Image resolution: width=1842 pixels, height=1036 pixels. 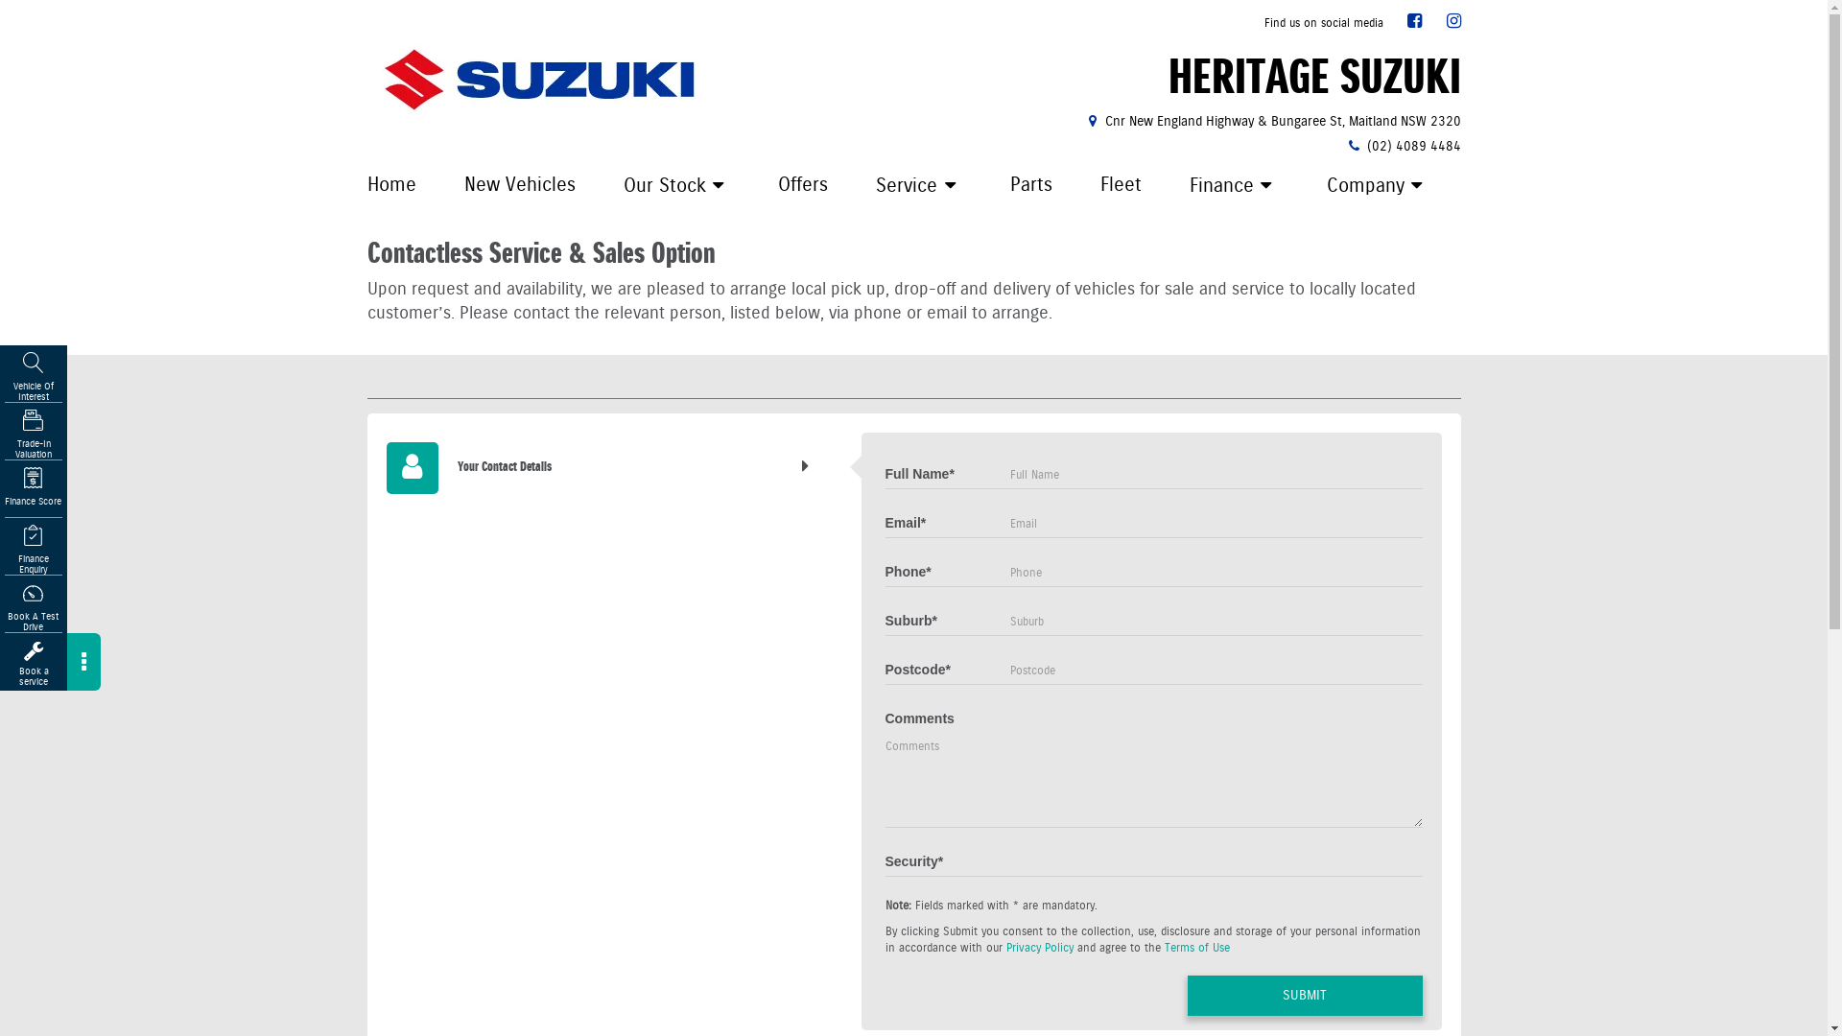 What do you see at coordinates (34, 493) in the screenshot?
I see `Finance Score` at bounding box center [34, 493].